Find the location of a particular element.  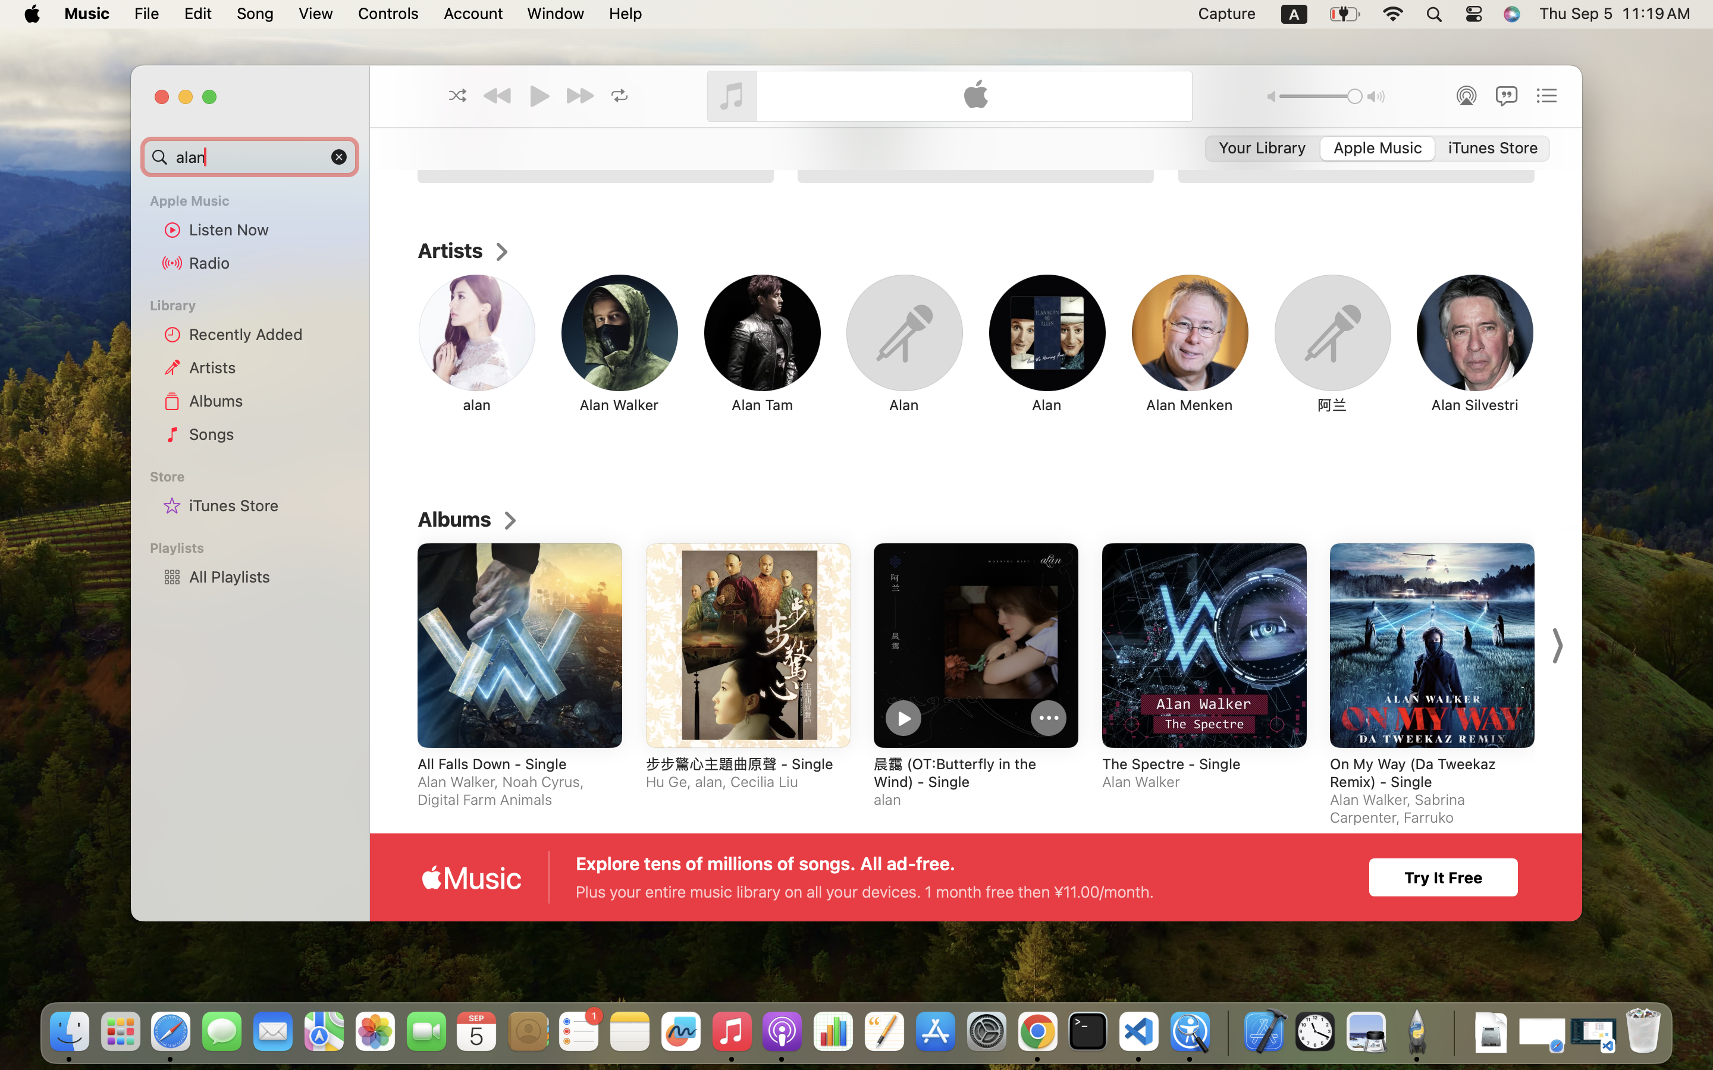

All Falls Down is located at coordinates (920, 924).